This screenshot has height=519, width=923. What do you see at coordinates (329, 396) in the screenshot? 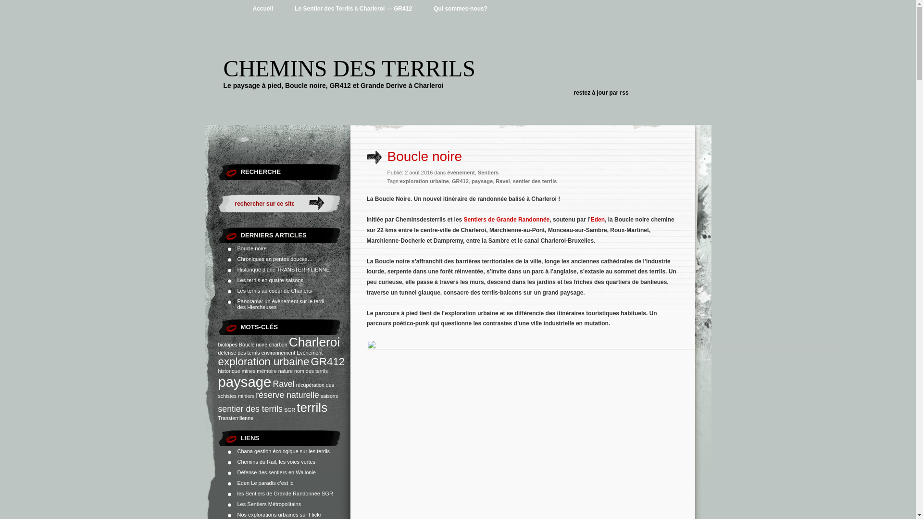
I see `saisons` at bounding box center [329, 396].